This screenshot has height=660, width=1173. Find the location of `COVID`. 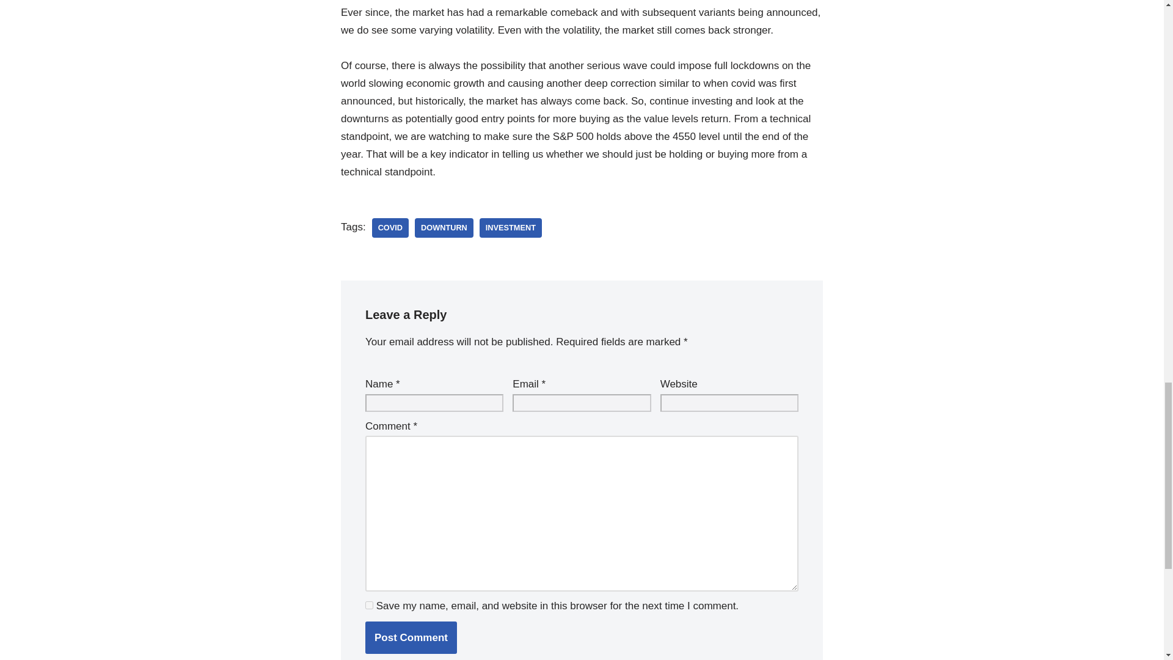

COVID is located at coordinates (390, 228).